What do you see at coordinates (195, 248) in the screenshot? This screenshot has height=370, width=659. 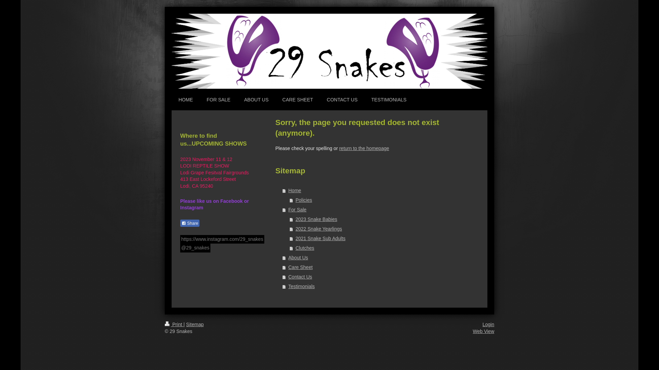 I see `@29_snakes` at bounding box center [195, 248].